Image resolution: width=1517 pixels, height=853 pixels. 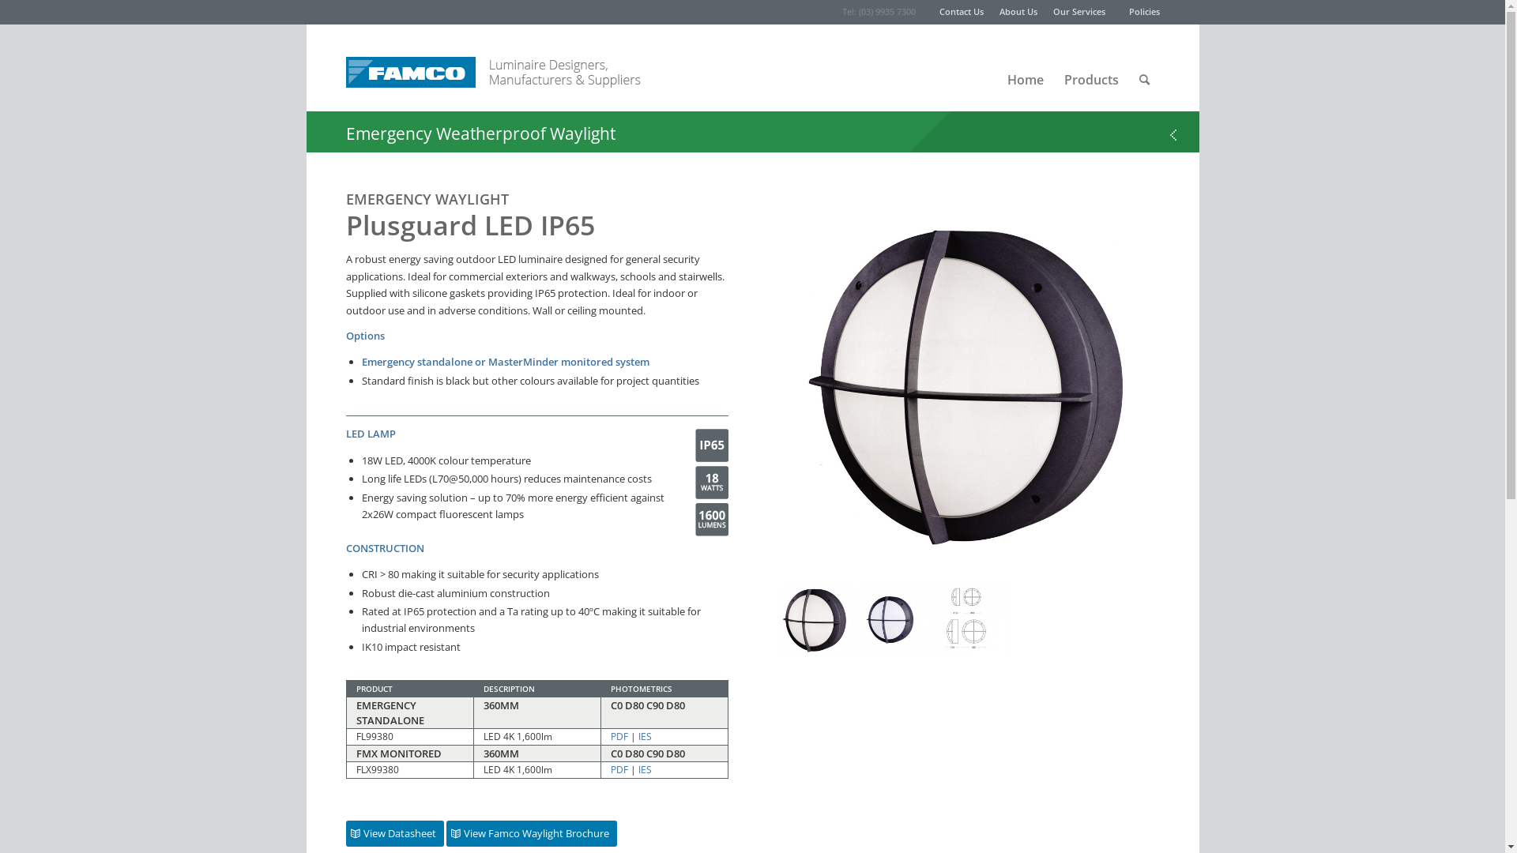 I want to click on Plusguard 360 IP65, so click(x=968, y=383).